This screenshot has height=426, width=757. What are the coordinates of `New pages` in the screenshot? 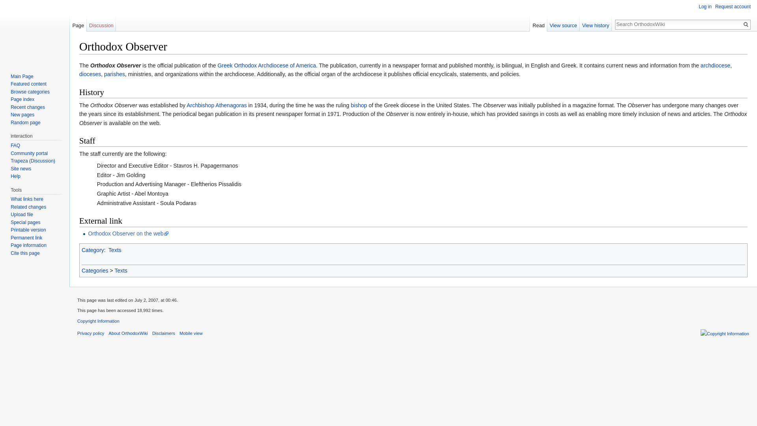 It's located at (22, 115).